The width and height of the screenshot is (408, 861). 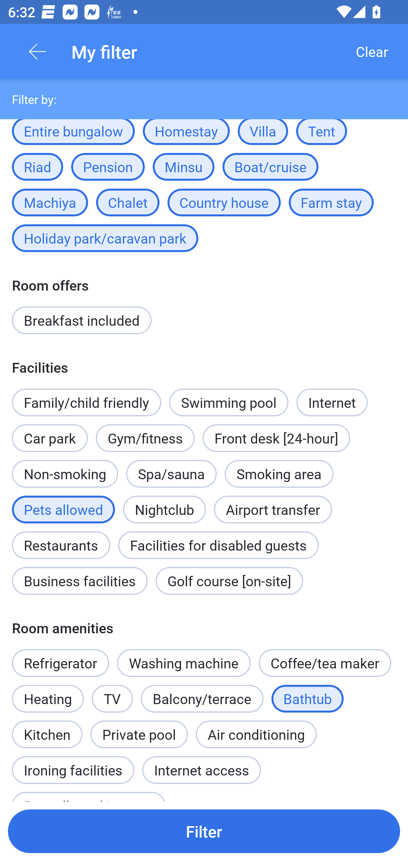 I want to click on Washing machine, so click(x=184, y=663).